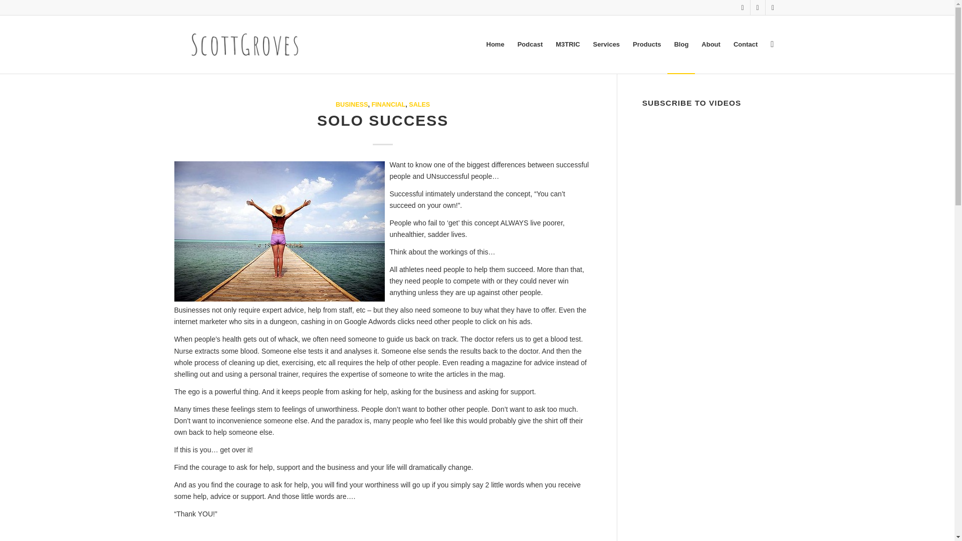 The width and height of the screenshot is (962, 541). I want to click on SALES, so click(419, 104).